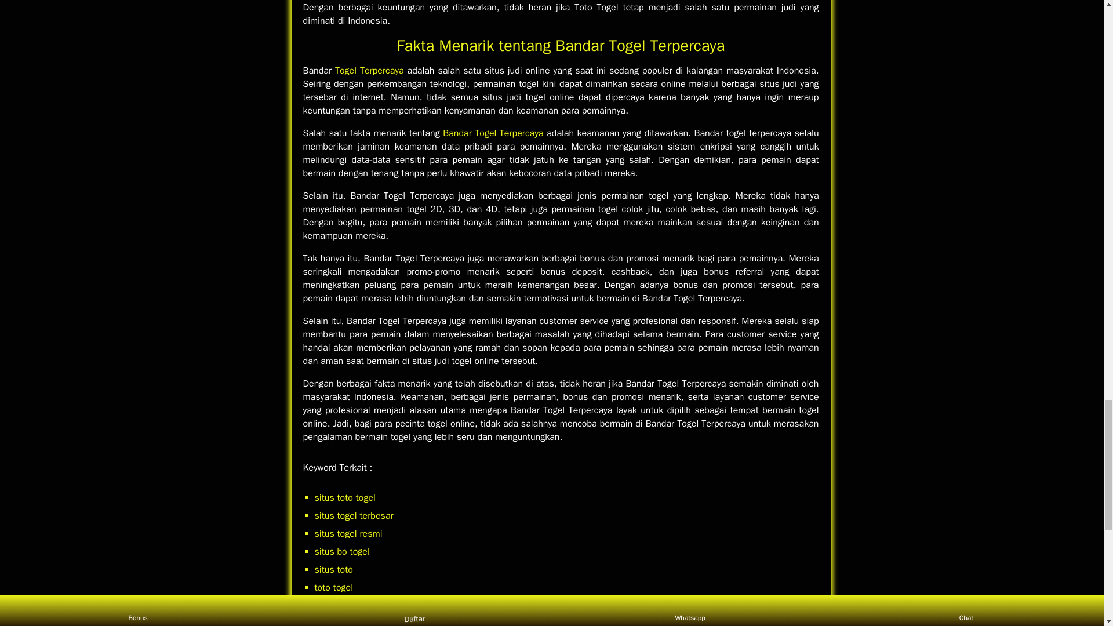 The height and width of the screenshot is (626, 1113). I want to click on Togel Terpercaya, so click(369, 71).